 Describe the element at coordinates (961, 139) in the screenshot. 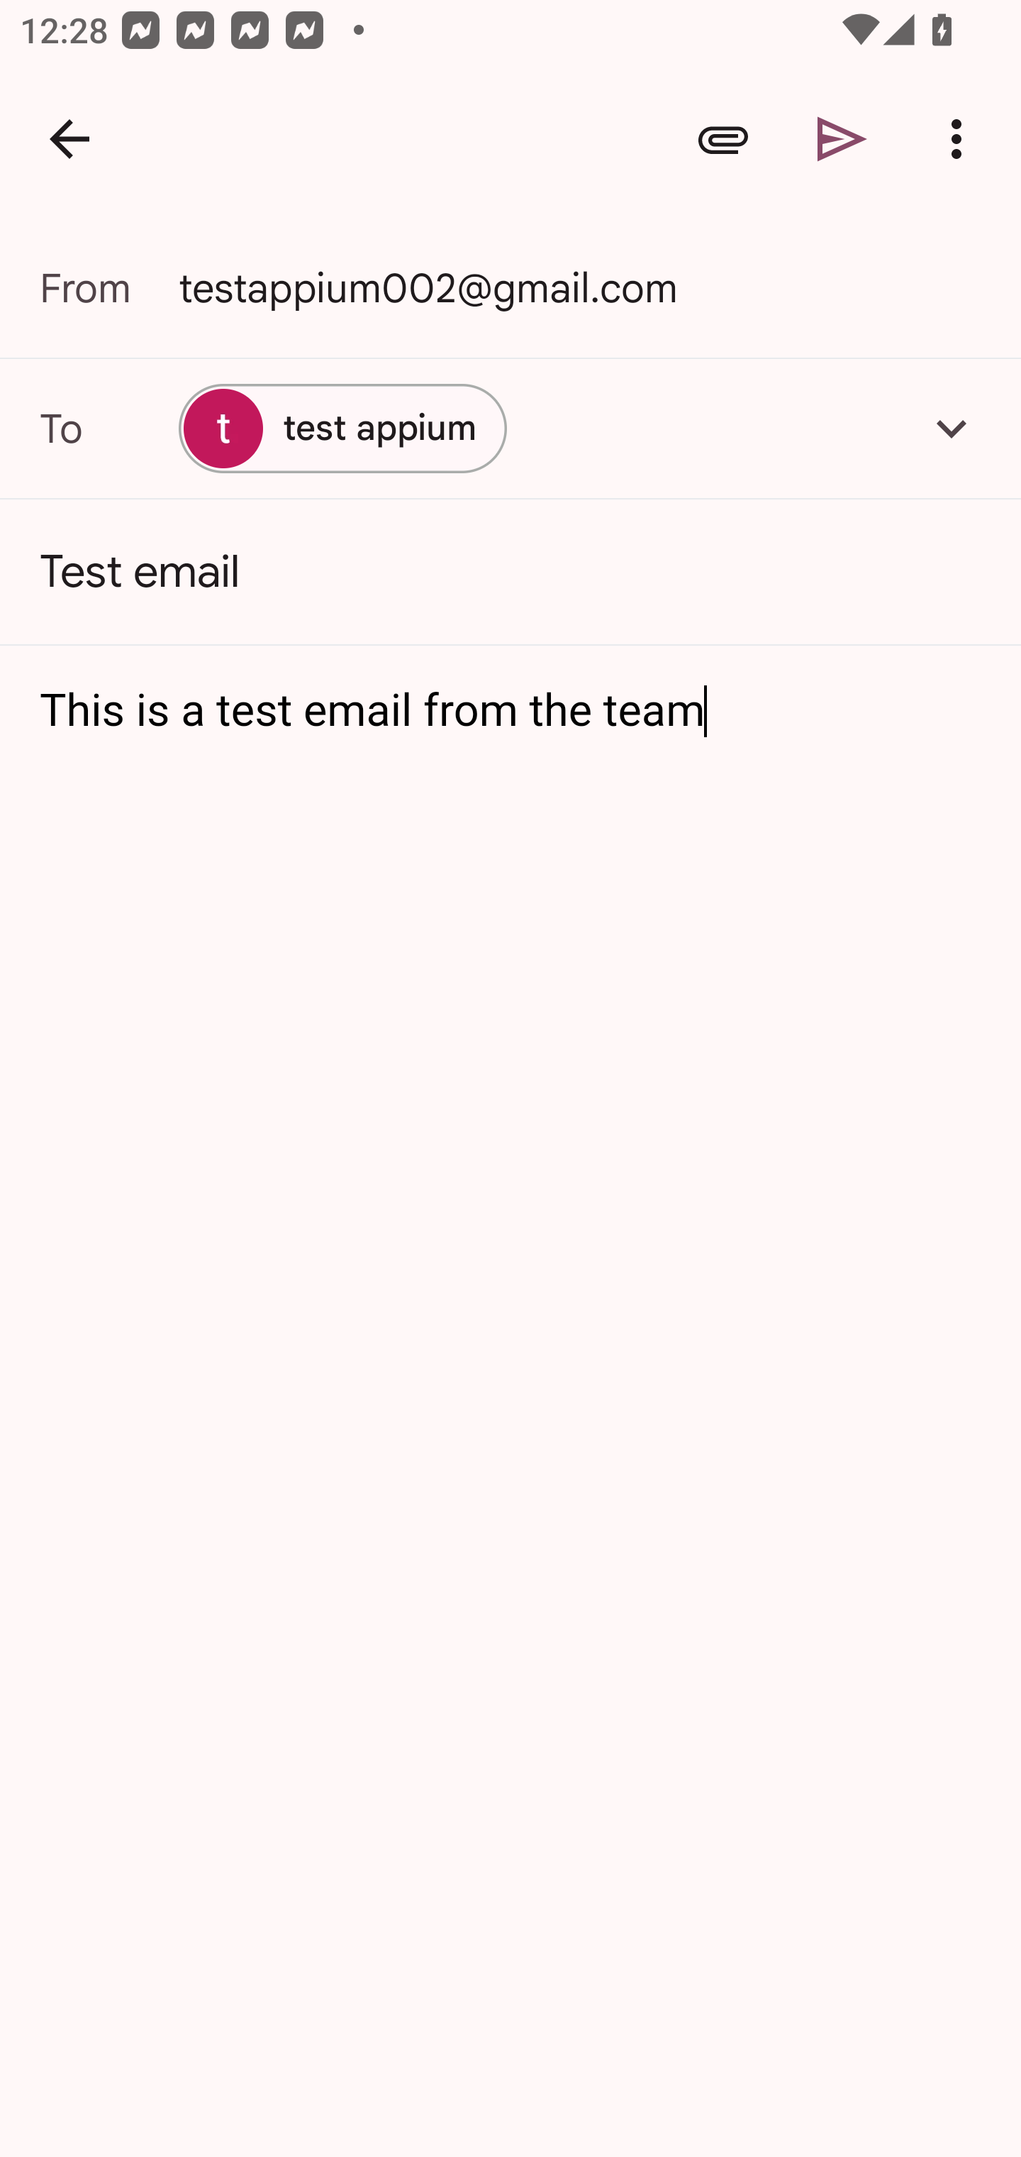

I see `More options` at that location.